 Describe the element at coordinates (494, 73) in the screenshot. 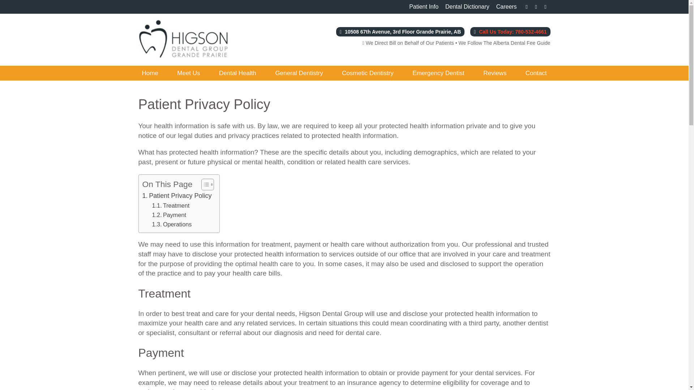

I see `Reviews` at that location.